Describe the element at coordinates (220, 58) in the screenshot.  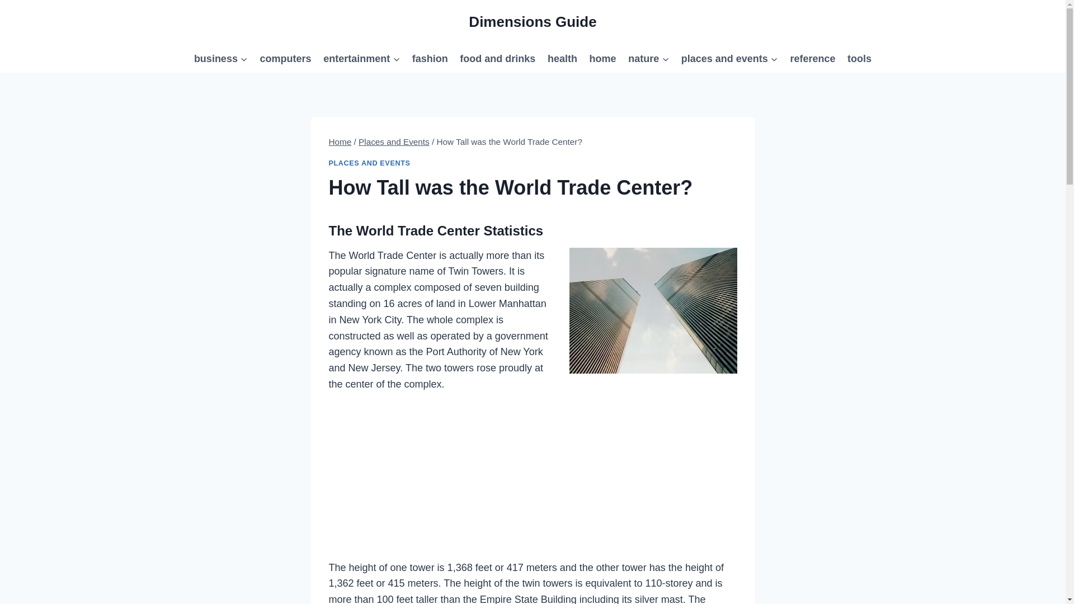
I see `business` at that location.